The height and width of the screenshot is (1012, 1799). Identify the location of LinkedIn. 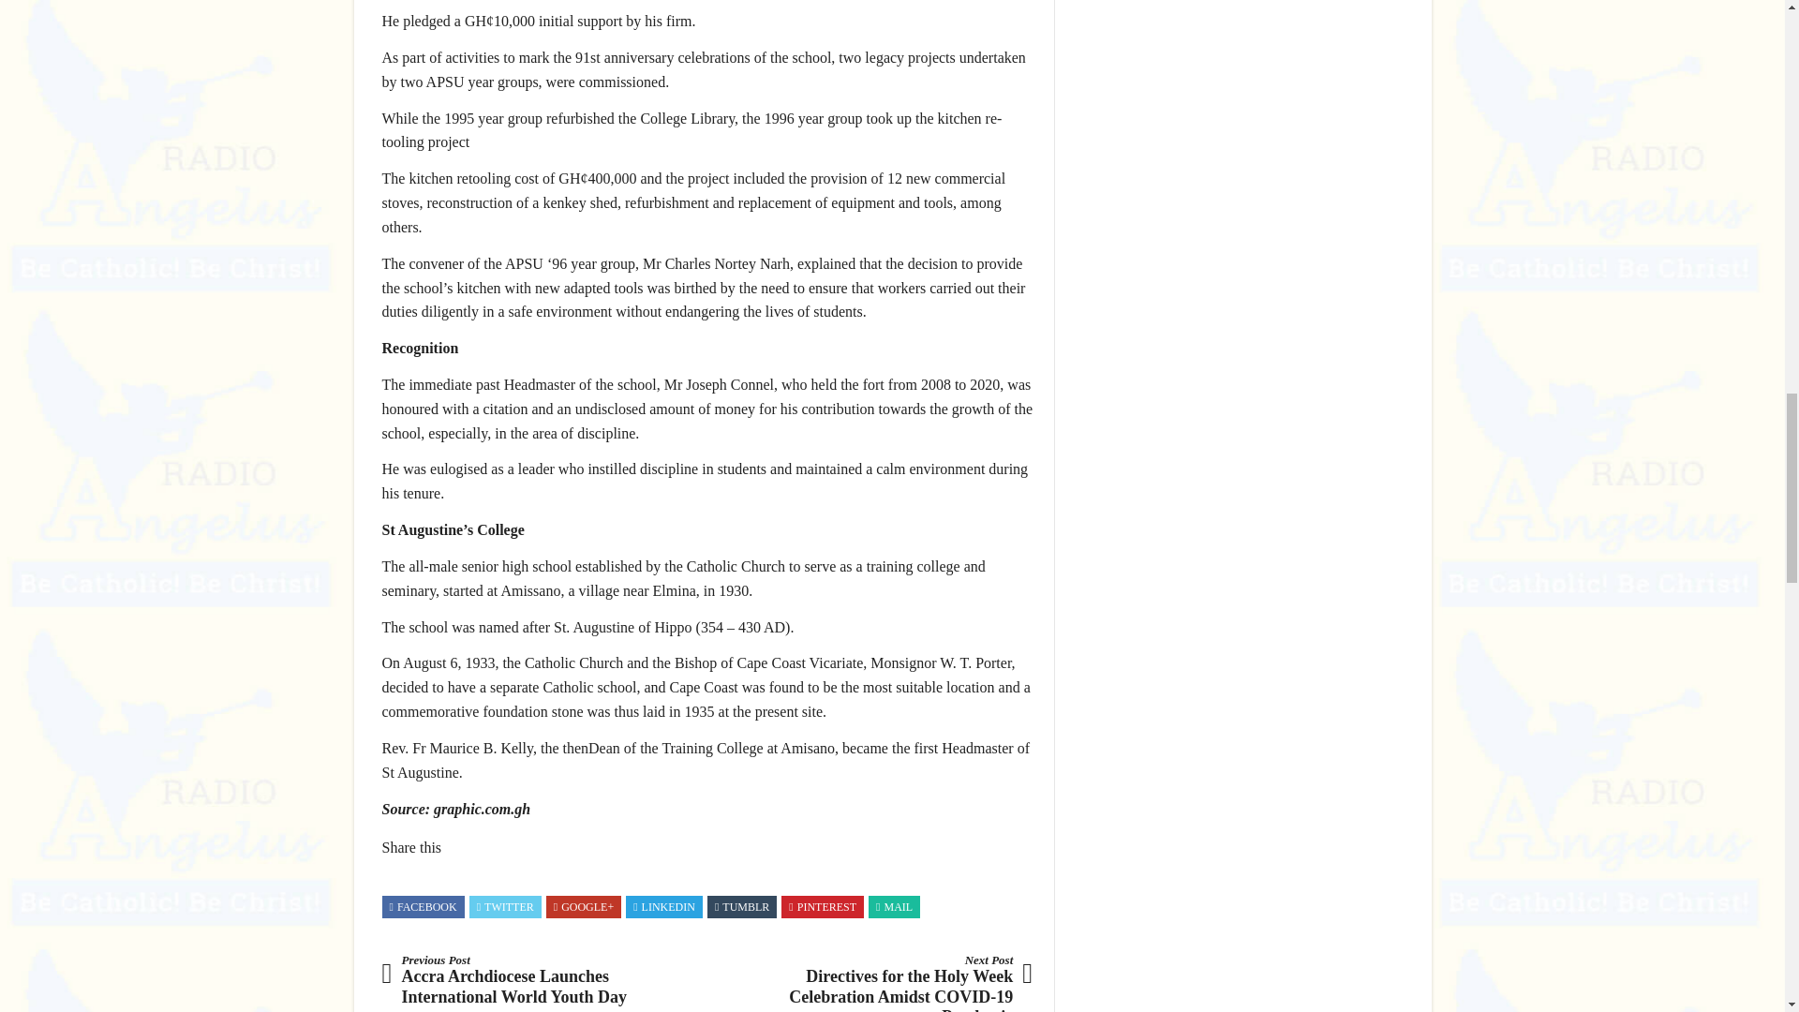
(663, 907).